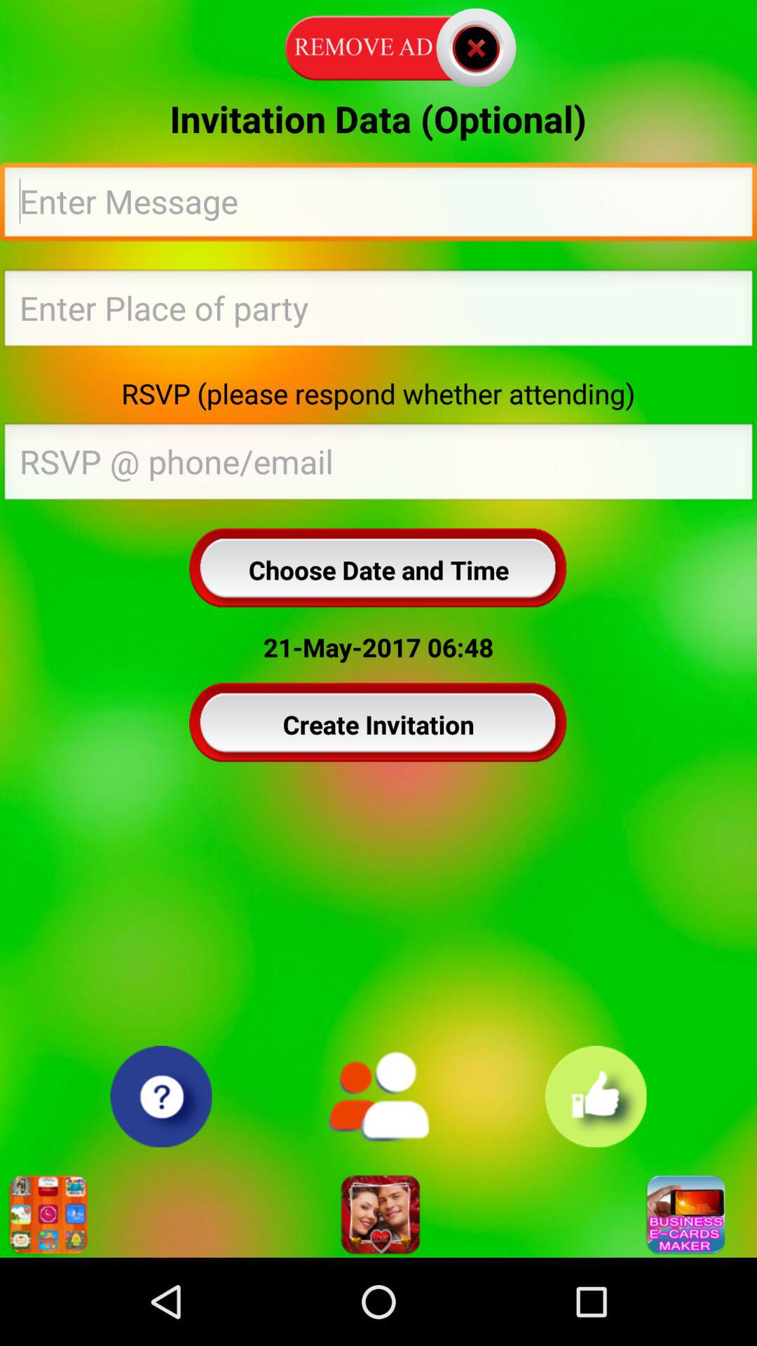 The image size is (757, 1346). I want to click on open app above the 21 may 2017 item, so click(378, 569).